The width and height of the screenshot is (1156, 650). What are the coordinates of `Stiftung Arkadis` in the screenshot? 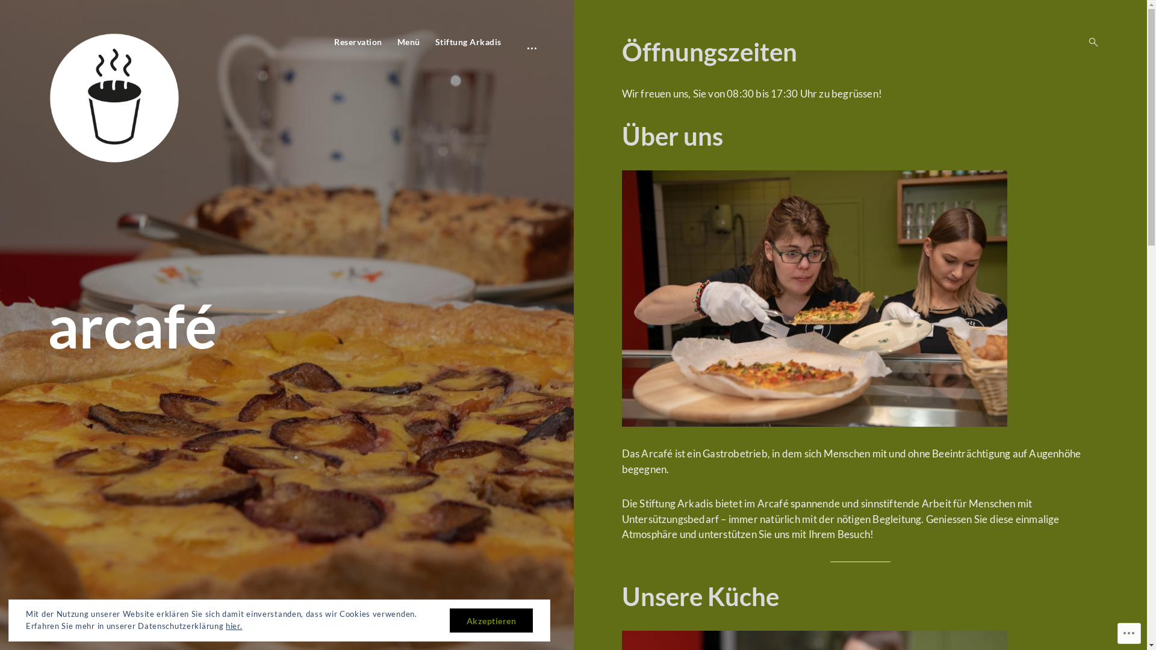 It's located at (468, 42).